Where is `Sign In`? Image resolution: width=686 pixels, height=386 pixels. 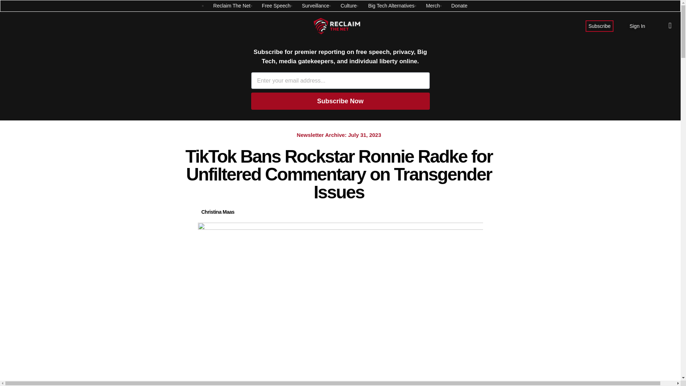 Sign In is located at coordinates (637, 26).